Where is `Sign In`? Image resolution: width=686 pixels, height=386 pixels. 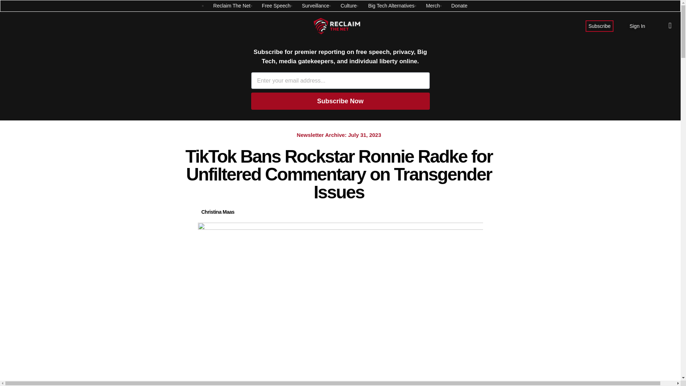 Sign In is located at coordinates (637, 26).